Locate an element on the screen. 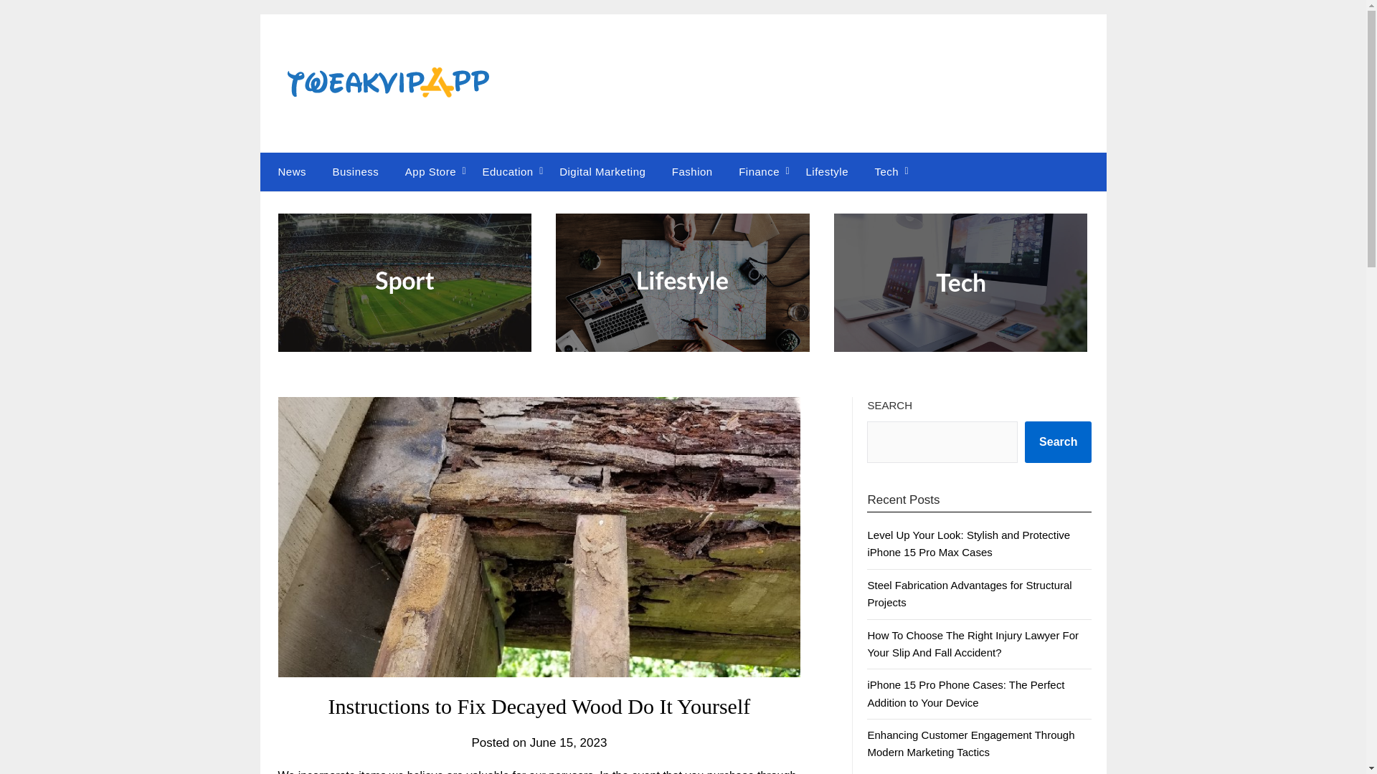 This screenshot has width=1377, height=774. Tech is located at coordinates (886, 171).